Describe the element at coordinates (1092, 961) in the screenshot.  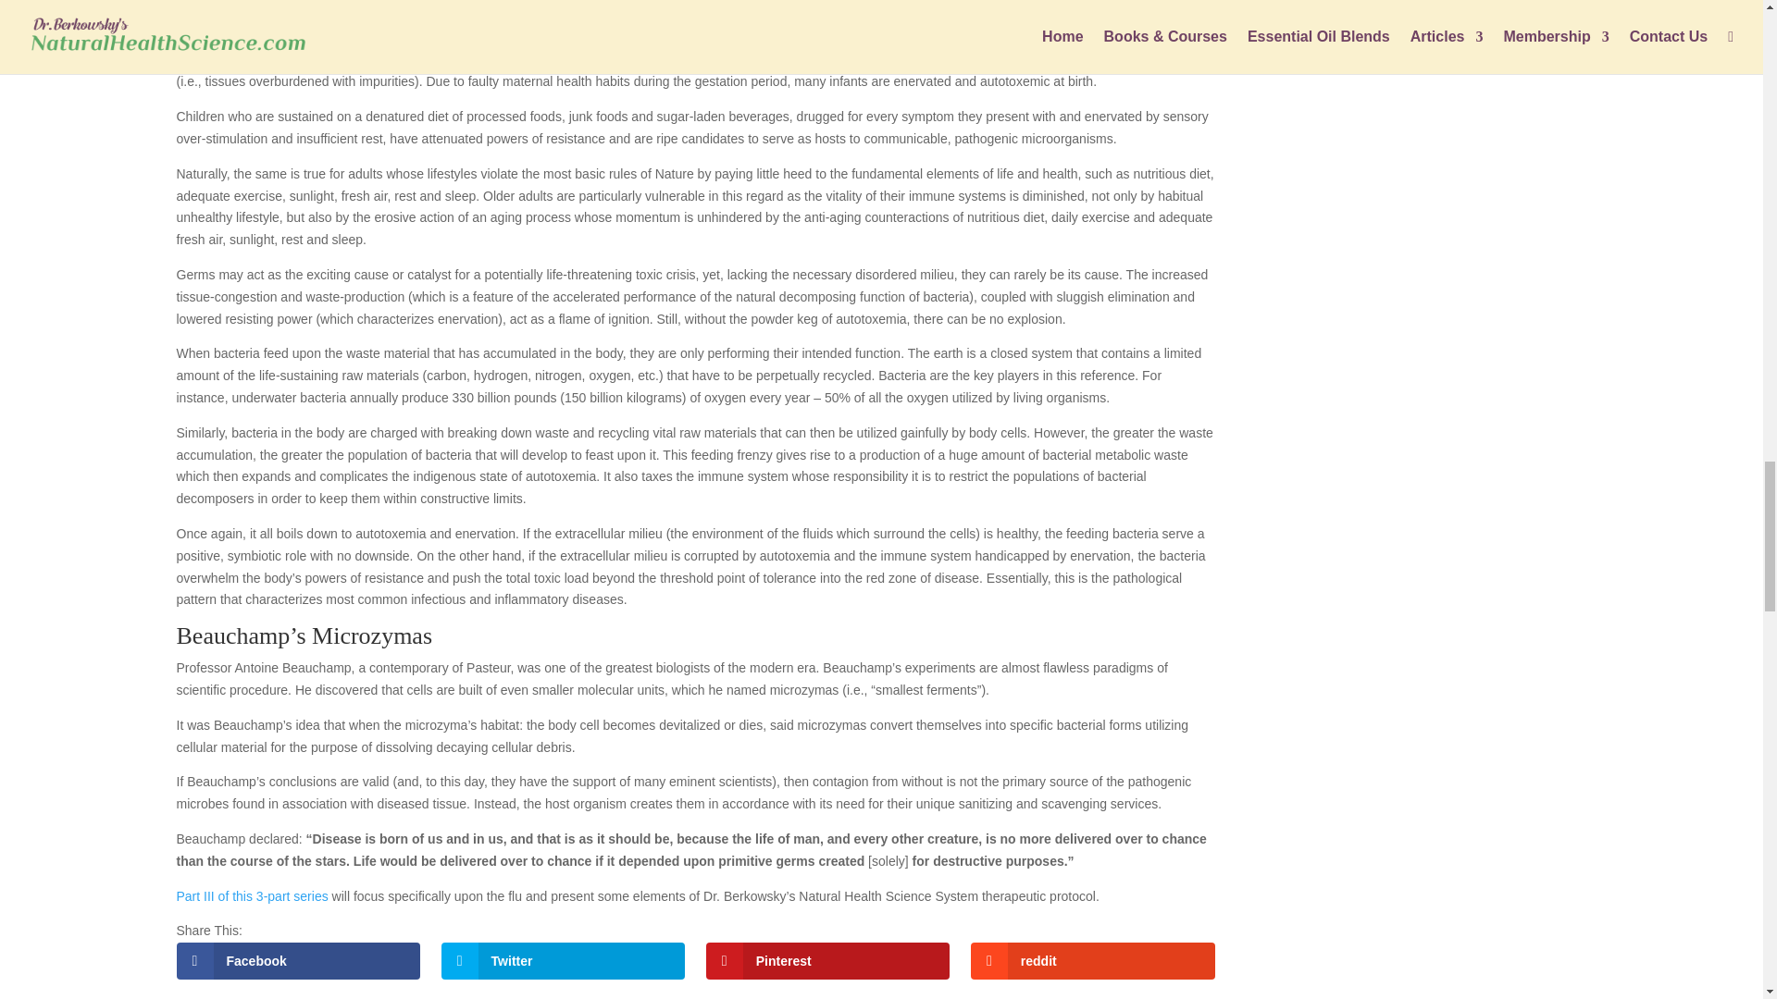
I see `reddit` at that location.